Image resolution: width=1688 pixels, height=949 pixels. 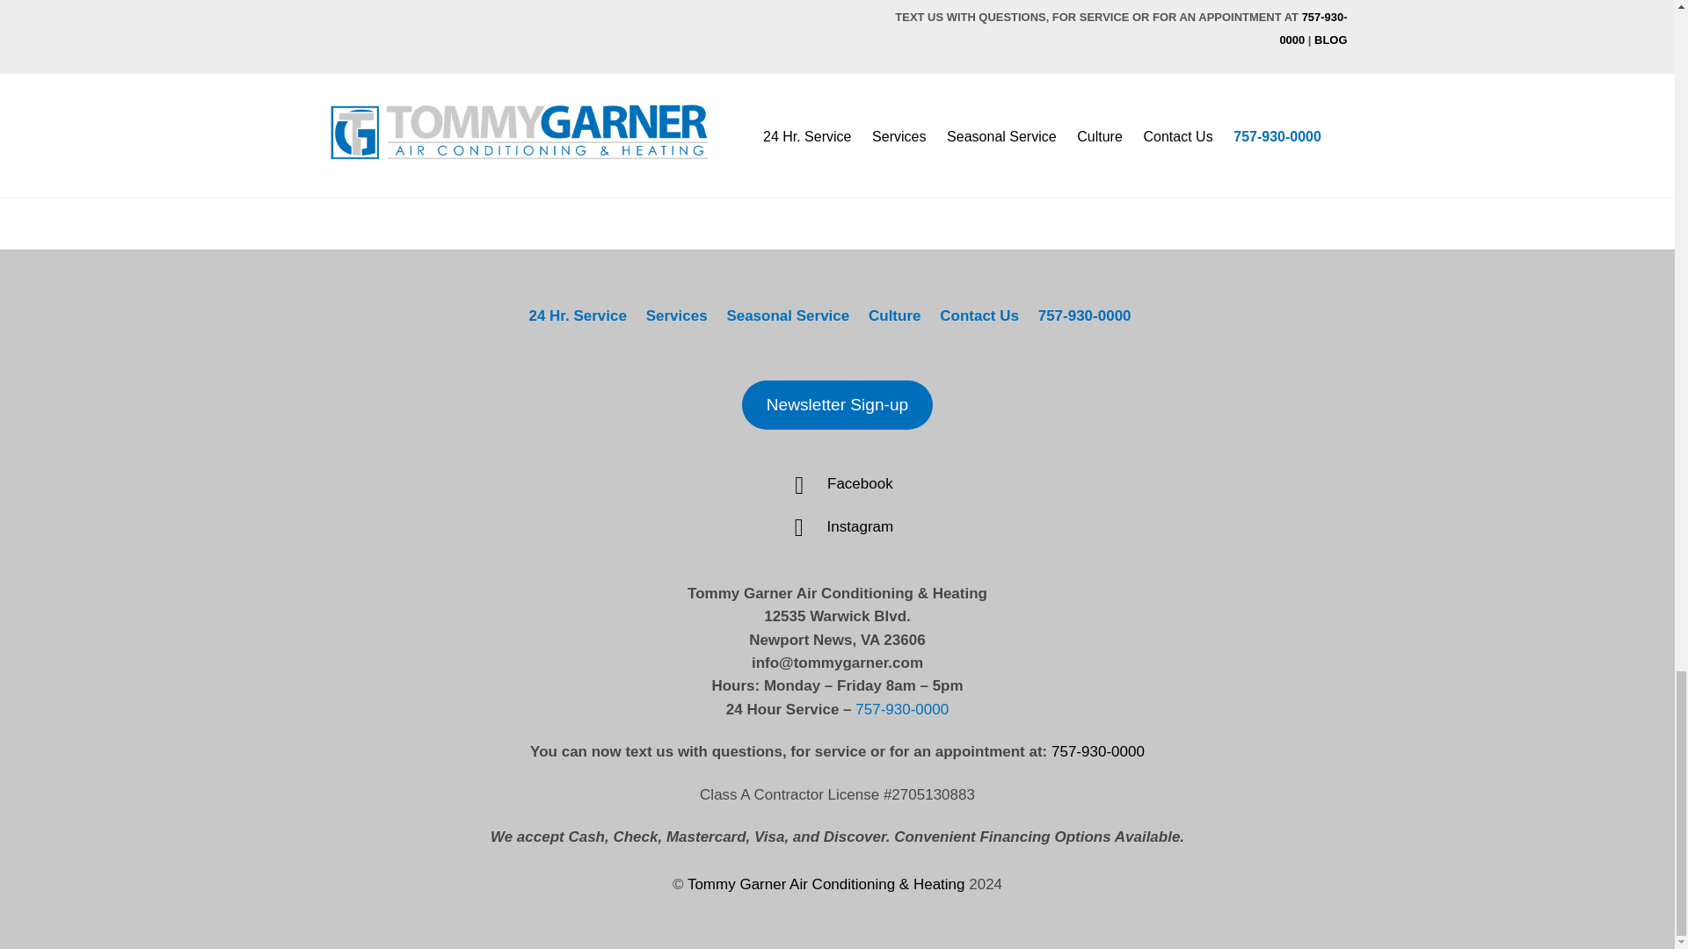 What do you see at coordinates (359, 35) in the screenshot?
I see `AIR QUALITY` at bounding box center [359, 35].